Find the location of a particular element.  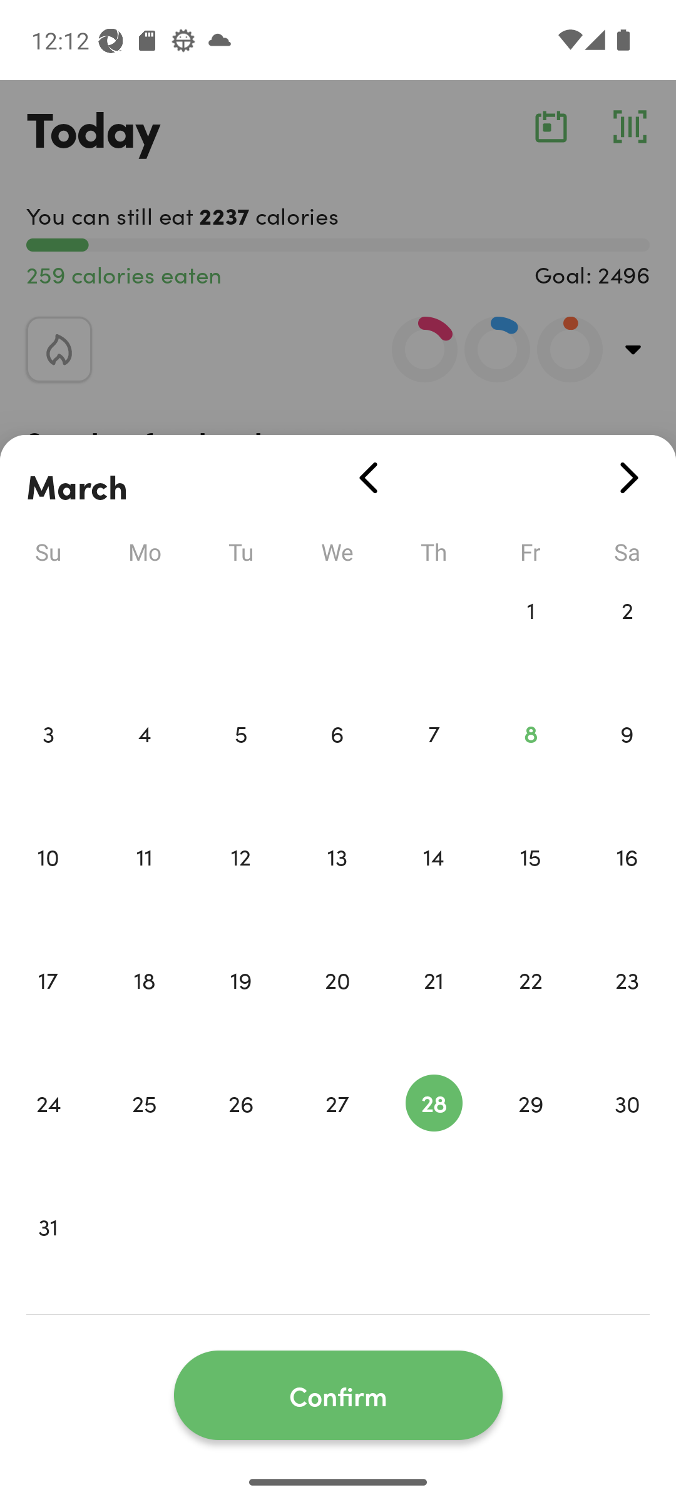

9 is located at coordinates (627, 760).